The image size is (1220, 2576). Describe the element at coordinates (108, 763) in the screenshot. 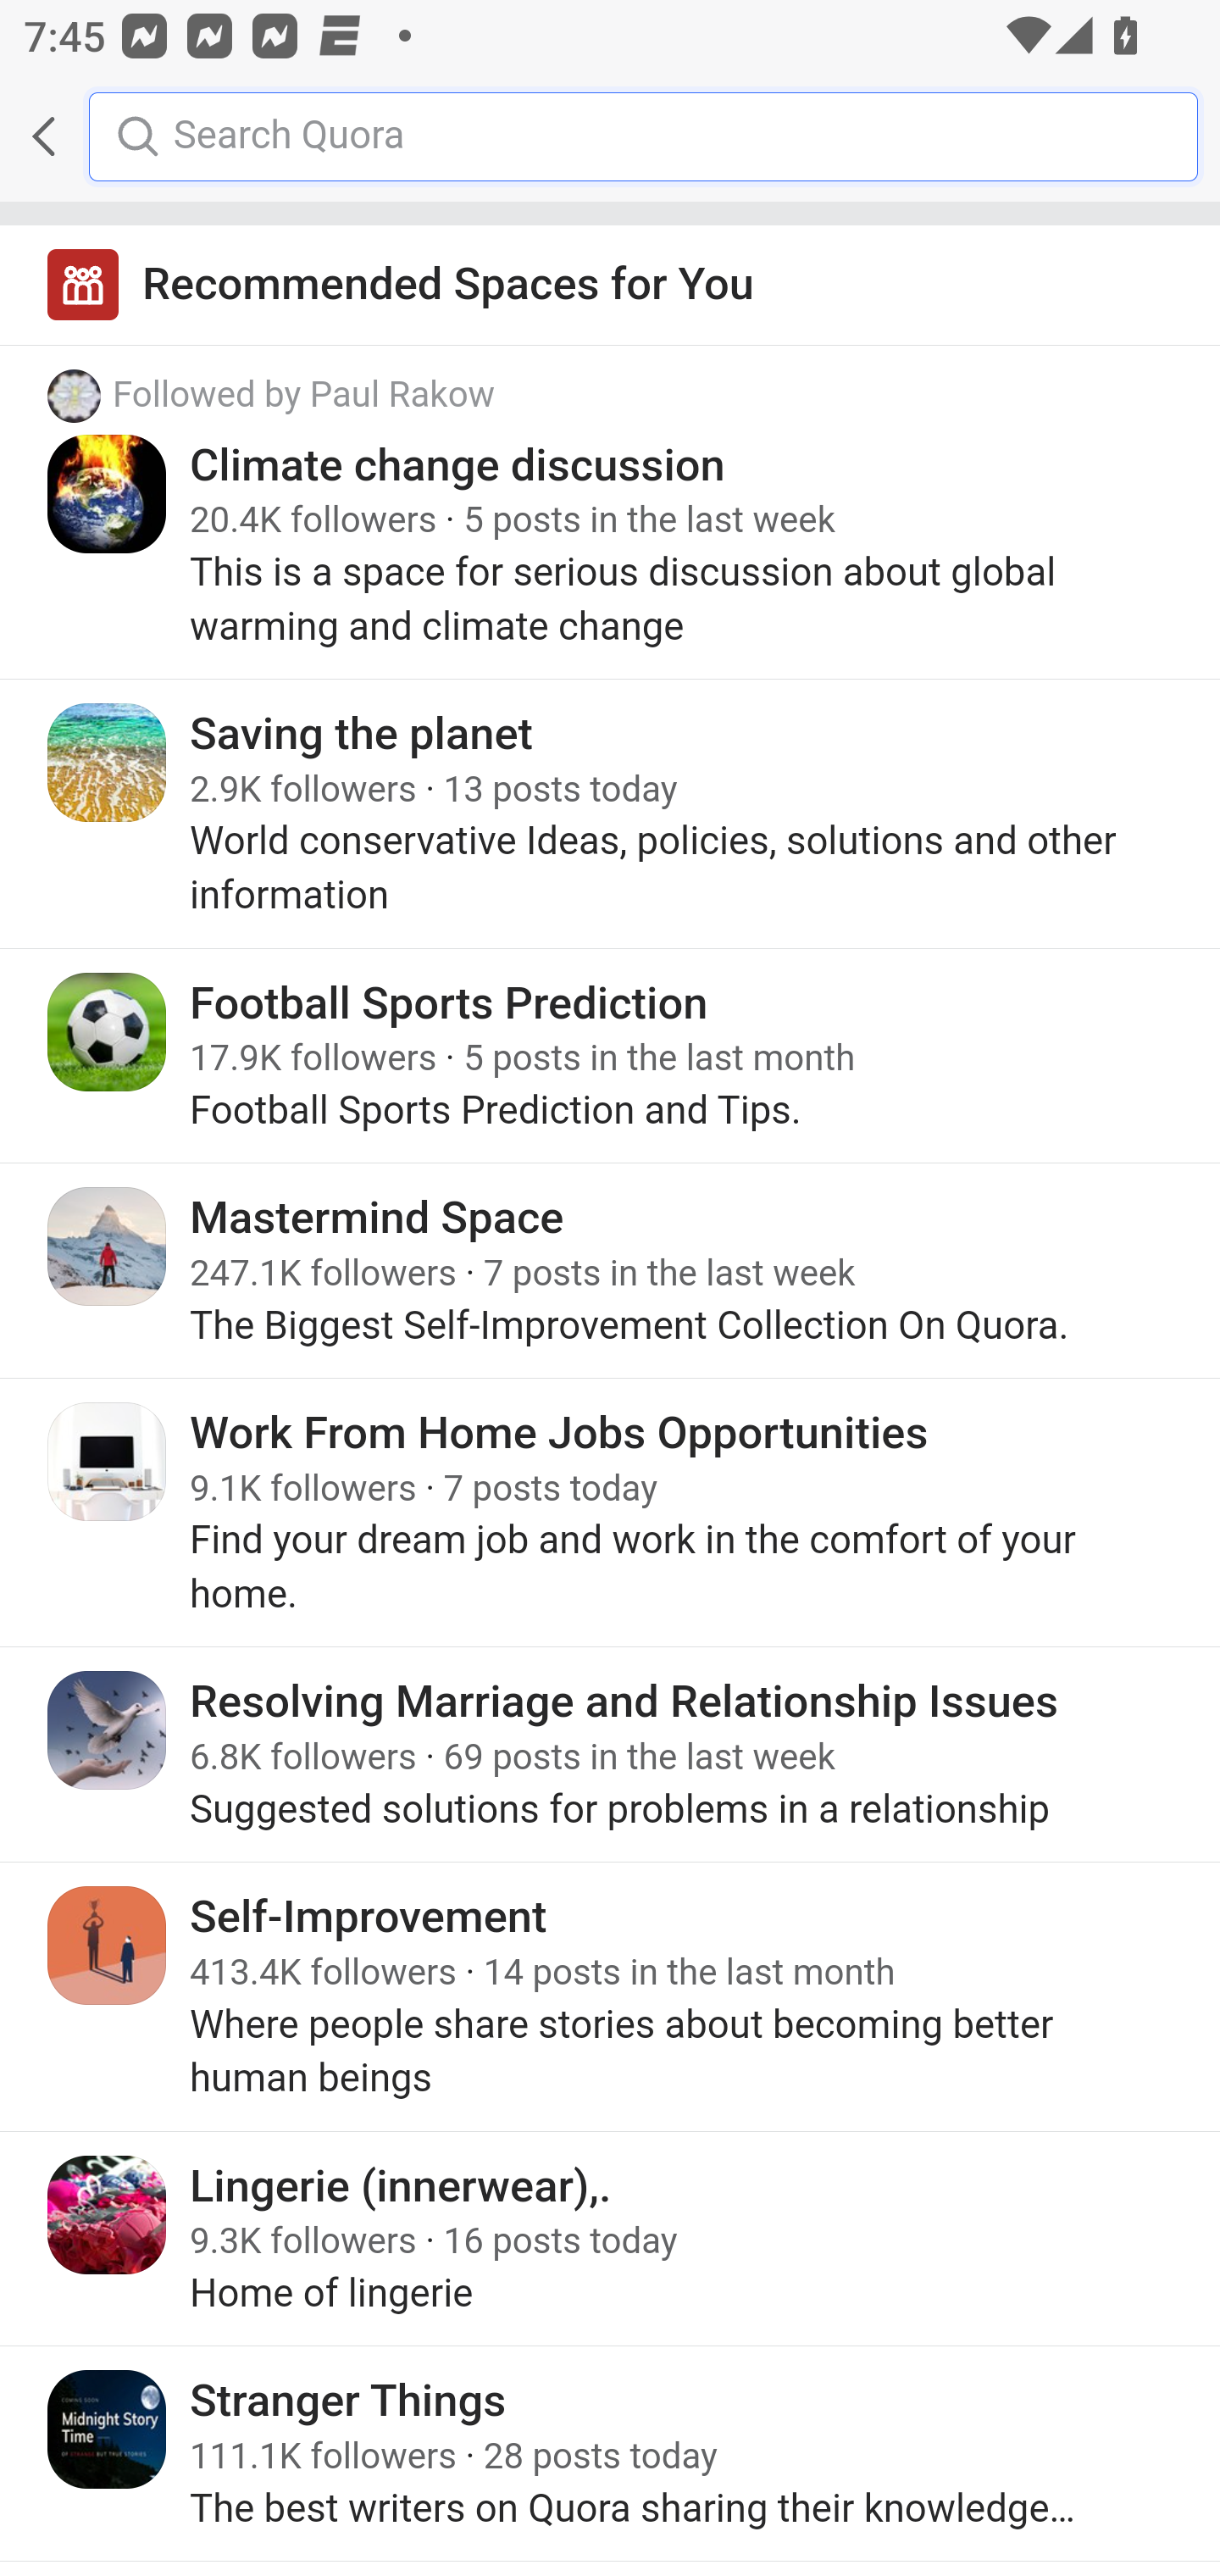

I see `Icon for Saving the planet` at that location.